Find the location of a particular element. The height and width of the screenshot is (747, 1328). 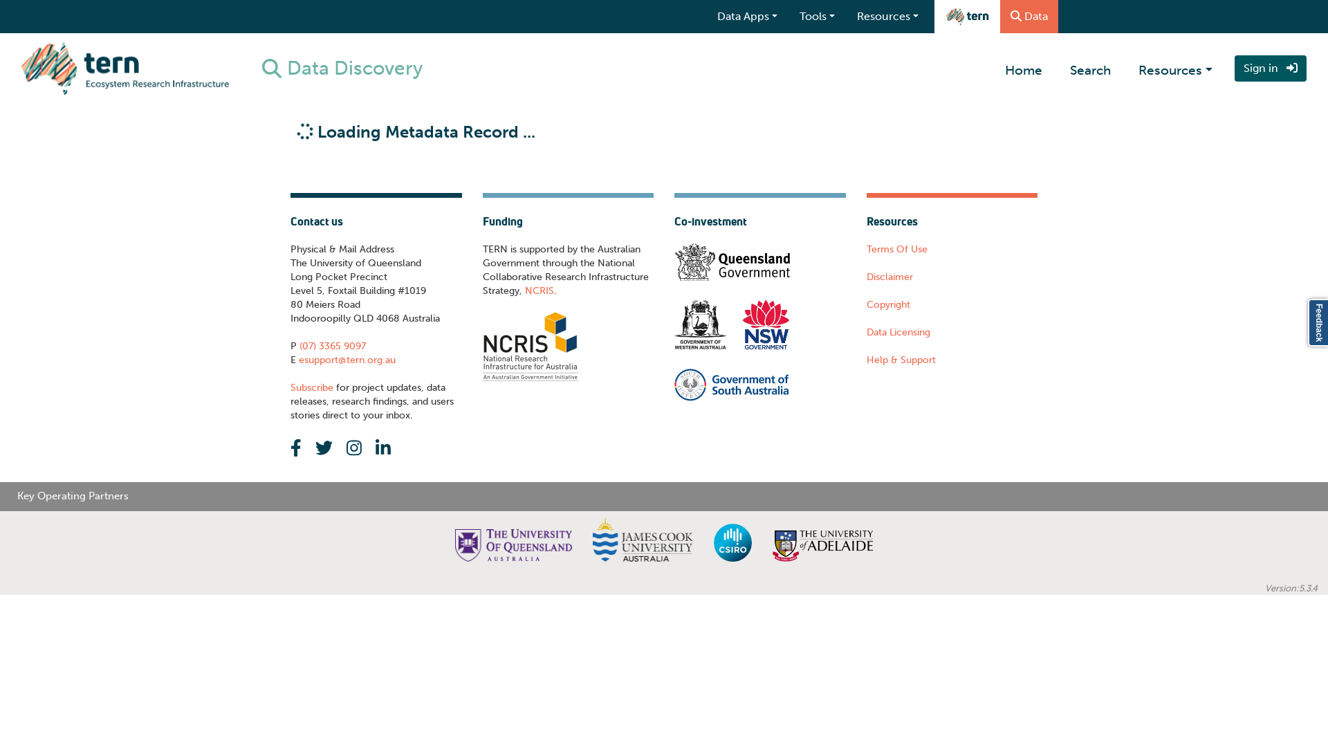

Subscribe is located at coordinates (312, 387).